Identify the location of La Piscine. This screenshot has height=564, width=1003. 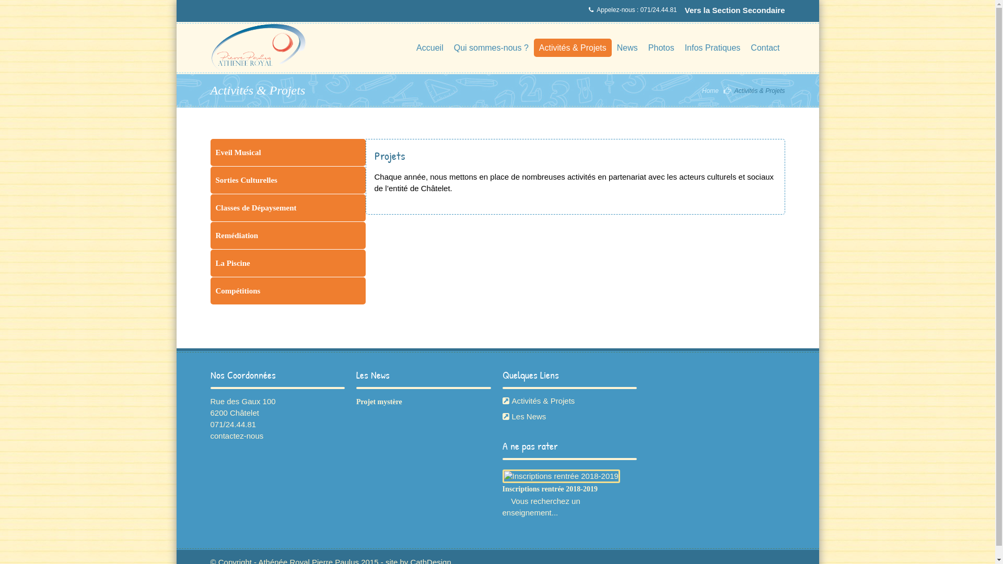
(287, 263).